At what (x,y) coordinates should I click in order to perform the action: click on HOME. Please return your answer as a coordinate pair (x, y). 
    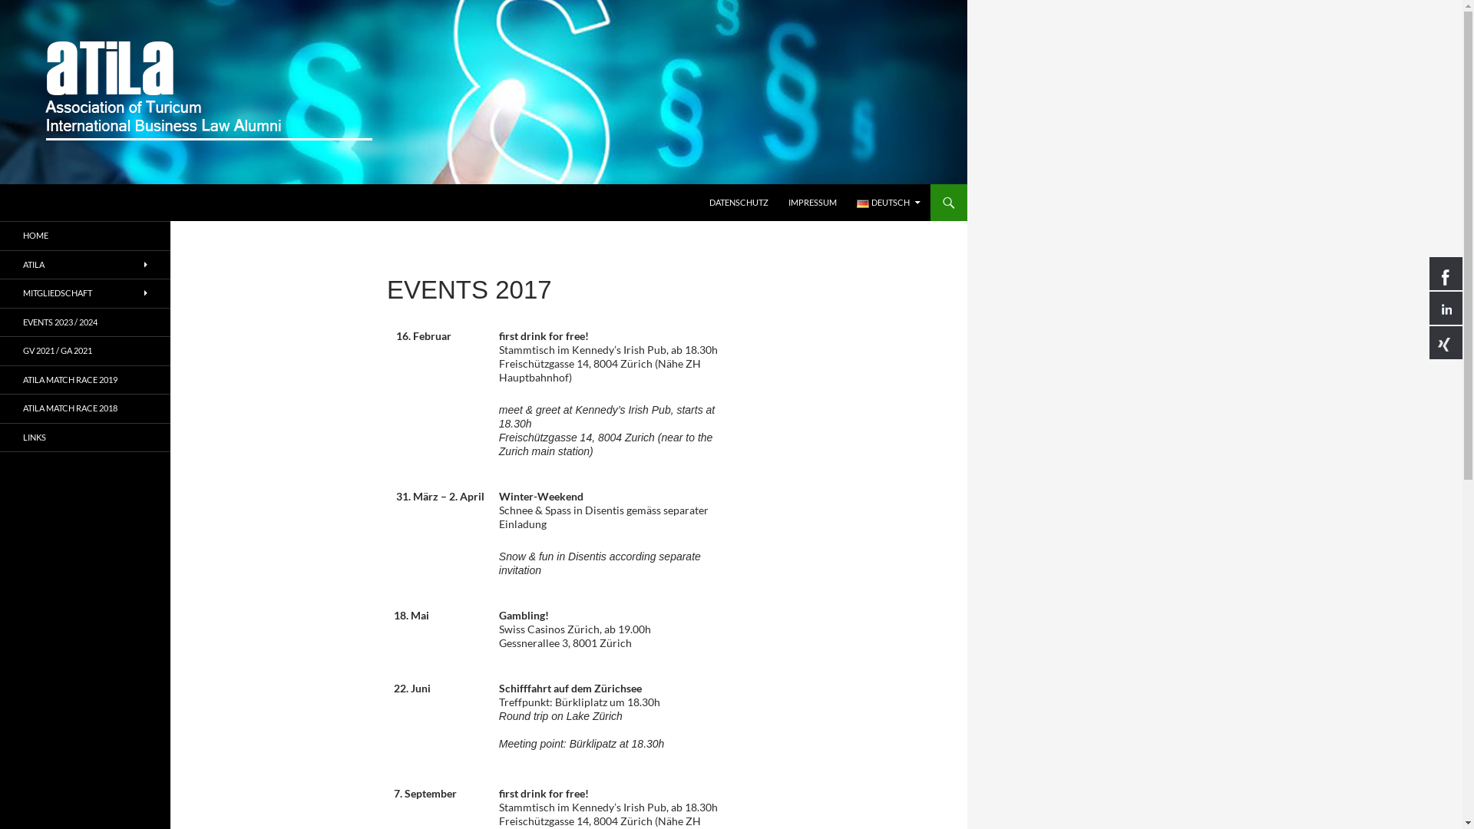
    Looking at the image, I should click on (85, 236).